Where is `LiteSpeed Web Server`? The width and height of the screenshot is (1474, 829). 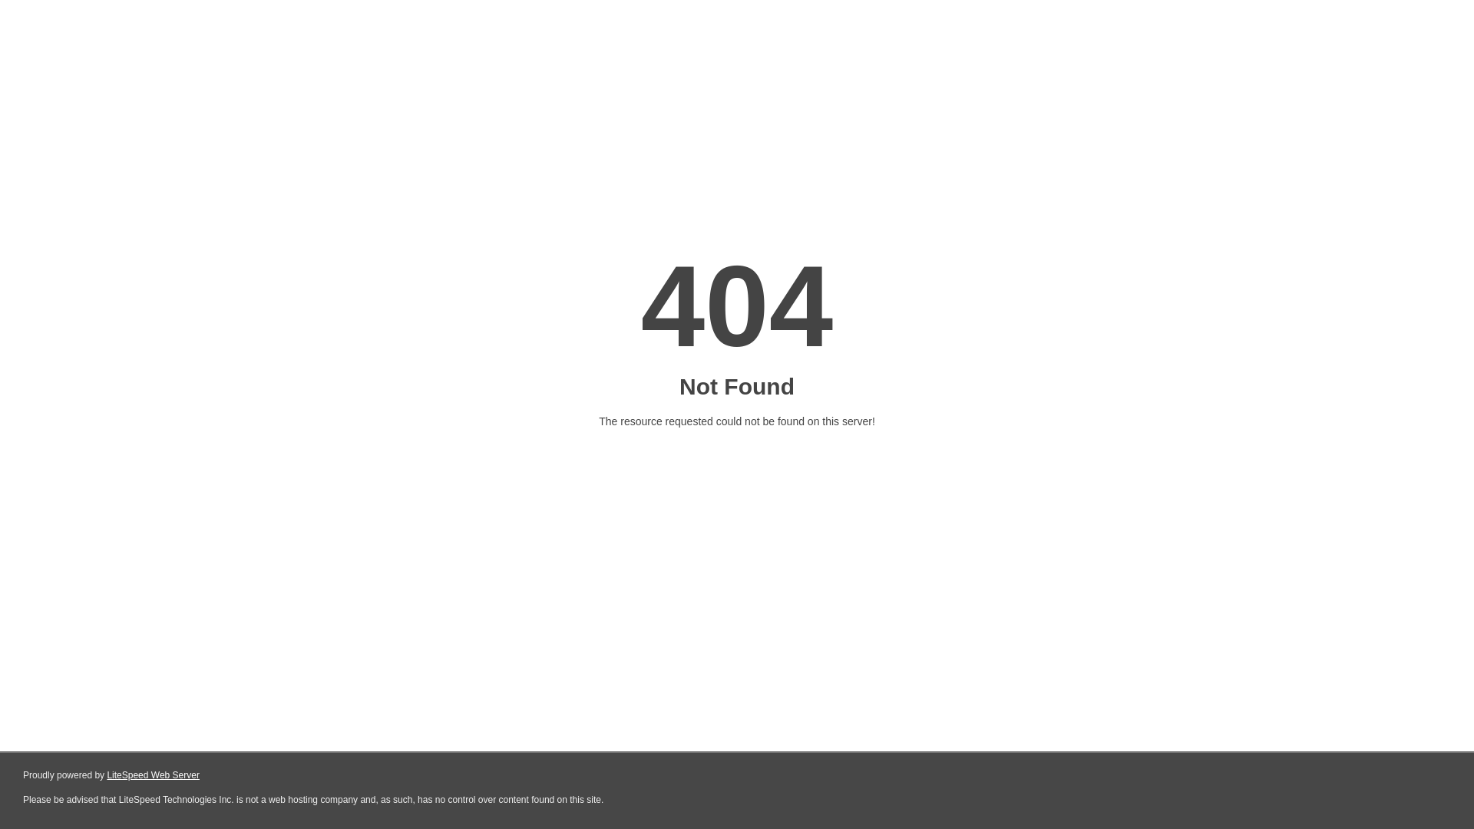 LiteSpeed Web Server is located at coordinates (154, 775).